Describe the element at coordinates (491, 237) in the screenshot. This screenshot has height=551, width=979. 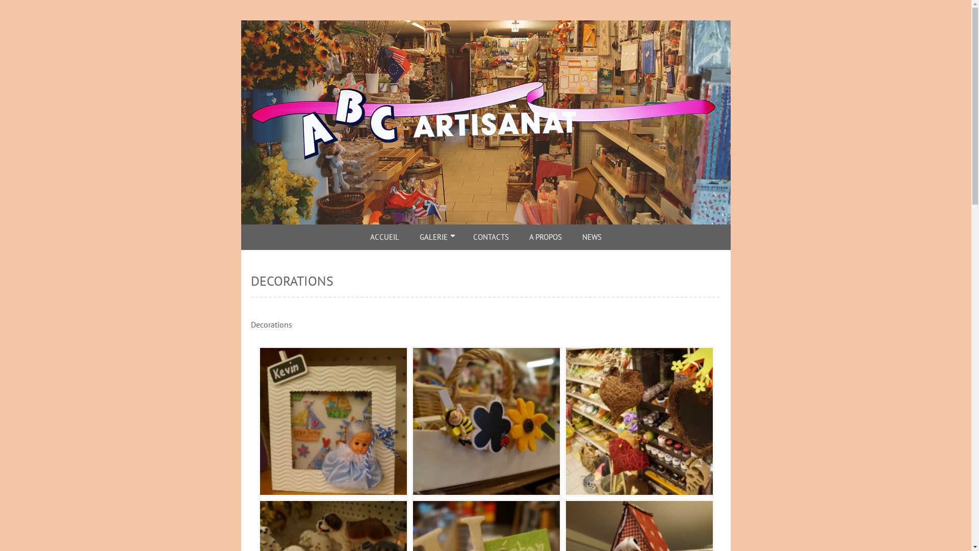
I see `CONTACTS` at that location.